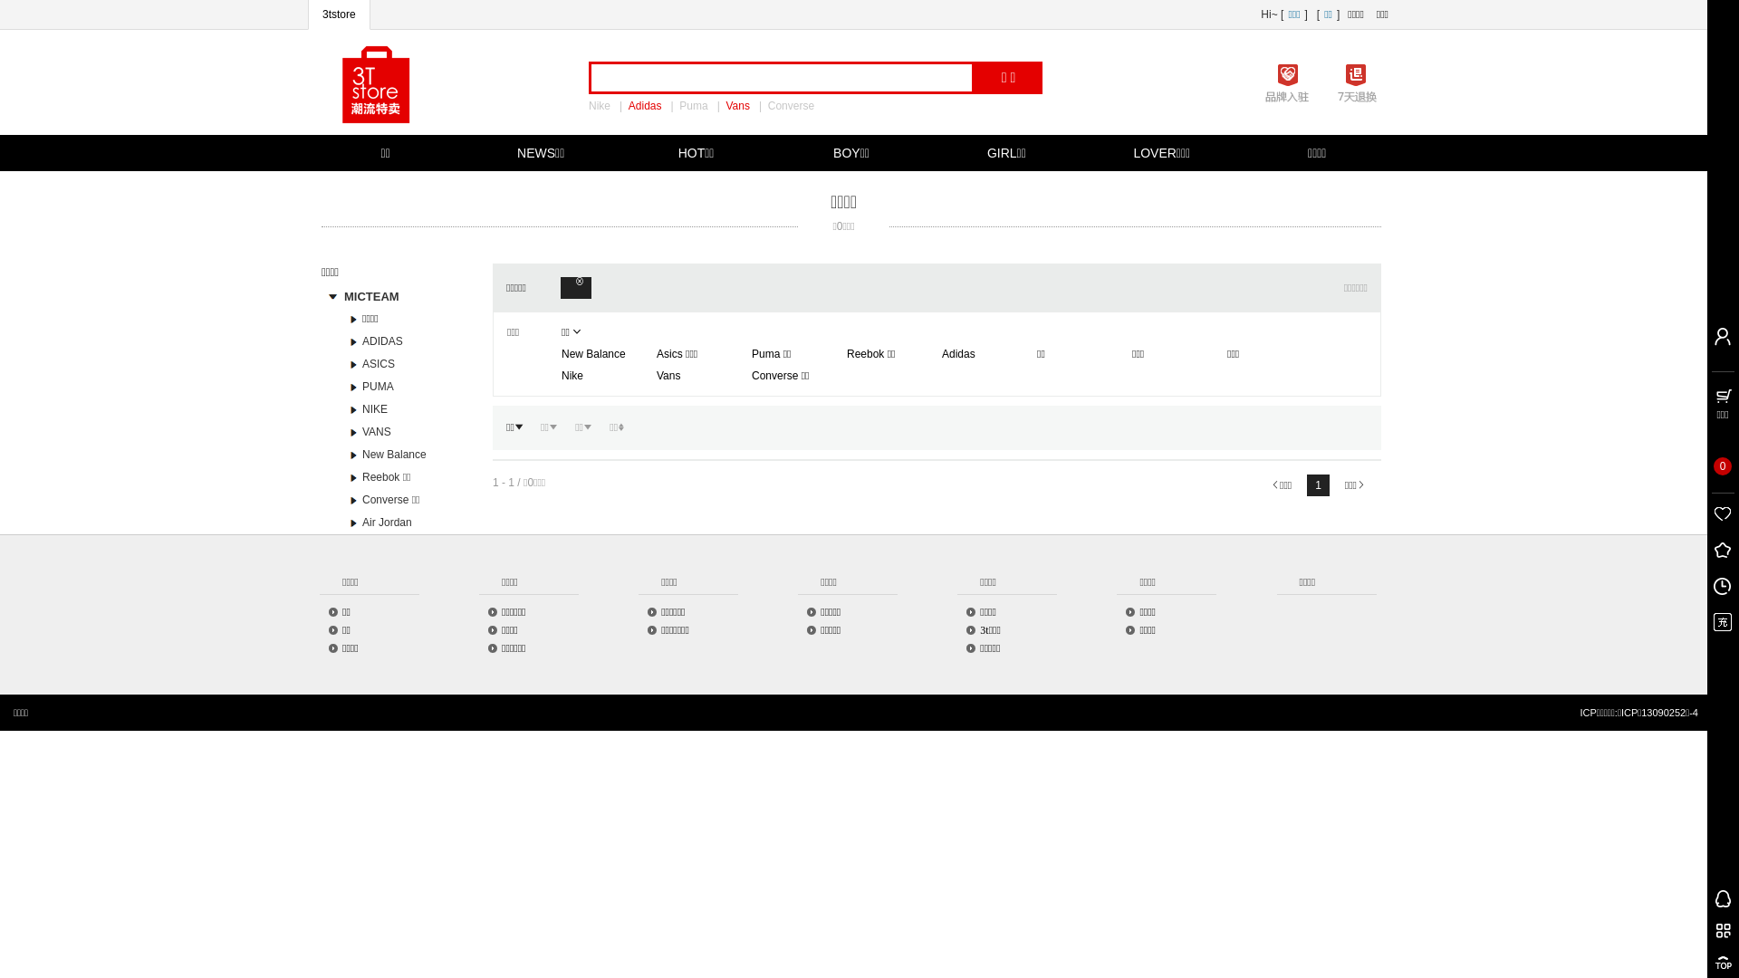 The width and height of the screenshot is (1739, 978). I want to click on 1, so click(1319, 485).